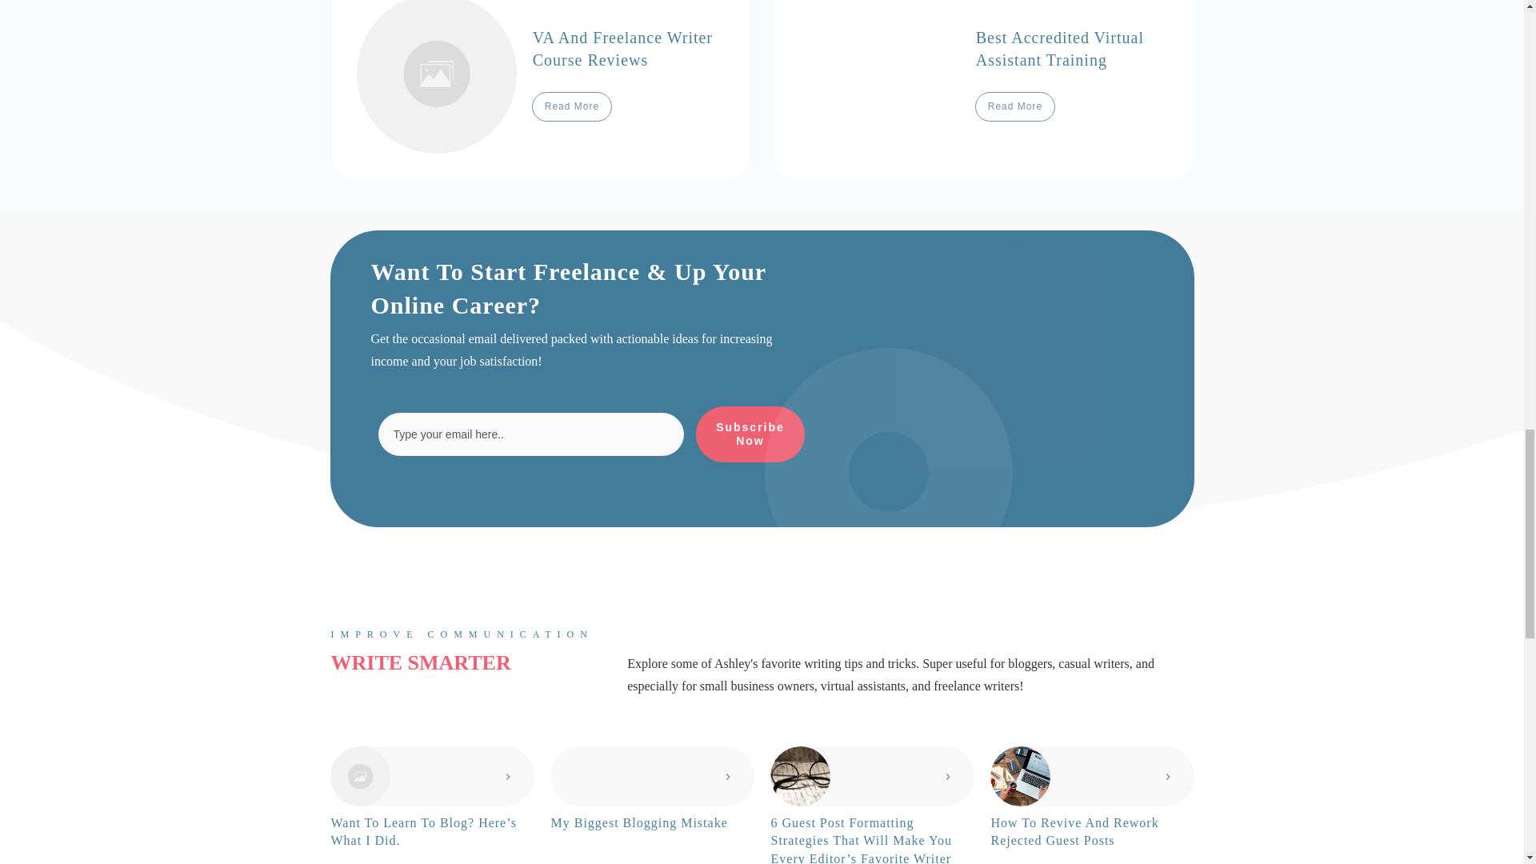 This screenshot has height=864, width=1536. What do you see at coordinates (541, 89) in the screenshot?
I see `VA and Freelance Writer Course Reviews` at bounding box center [541, 89].